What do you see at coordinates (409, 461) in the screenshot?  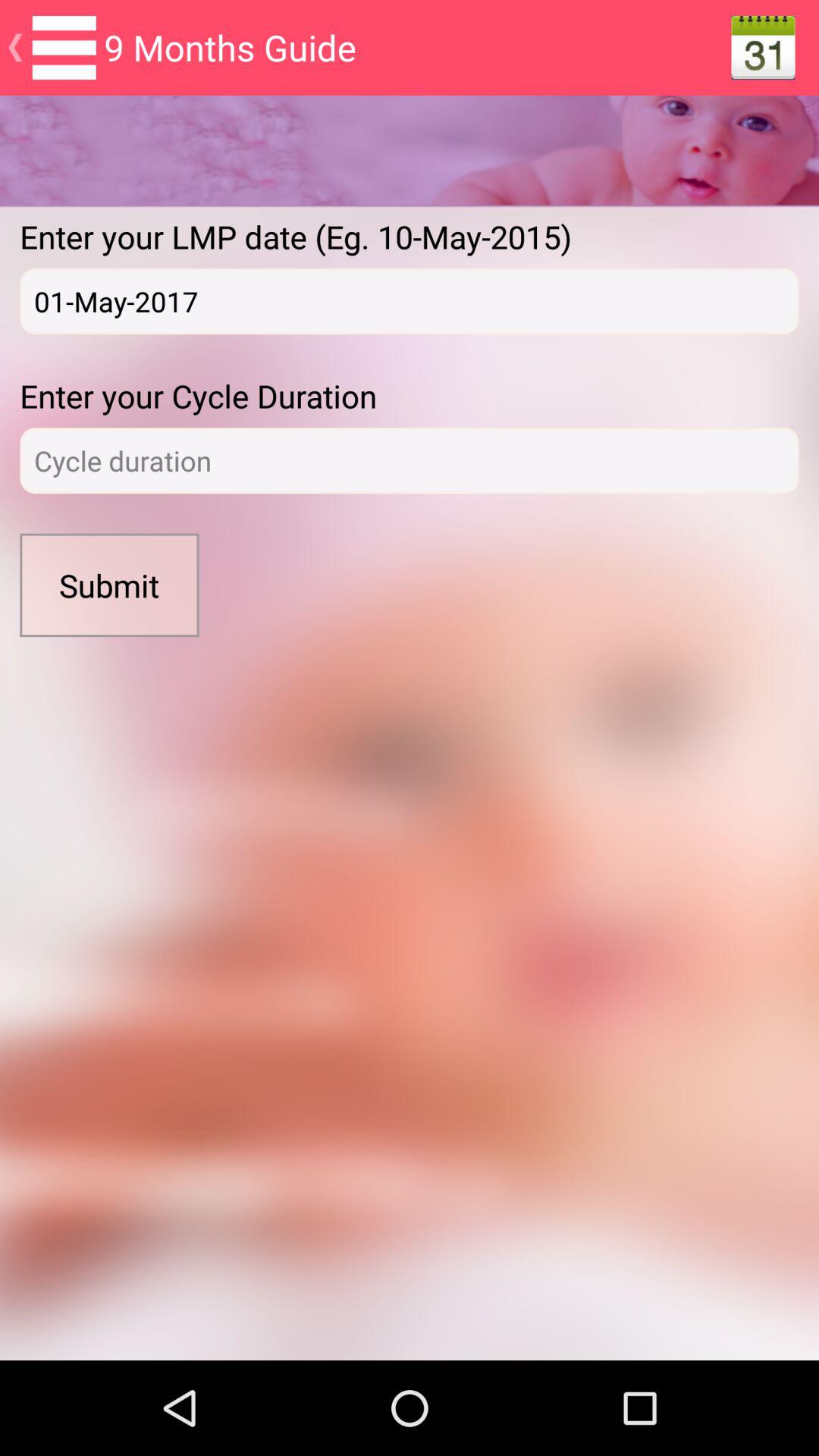 I see `to enter datas about the cycle` at bounding box center [409, 461].